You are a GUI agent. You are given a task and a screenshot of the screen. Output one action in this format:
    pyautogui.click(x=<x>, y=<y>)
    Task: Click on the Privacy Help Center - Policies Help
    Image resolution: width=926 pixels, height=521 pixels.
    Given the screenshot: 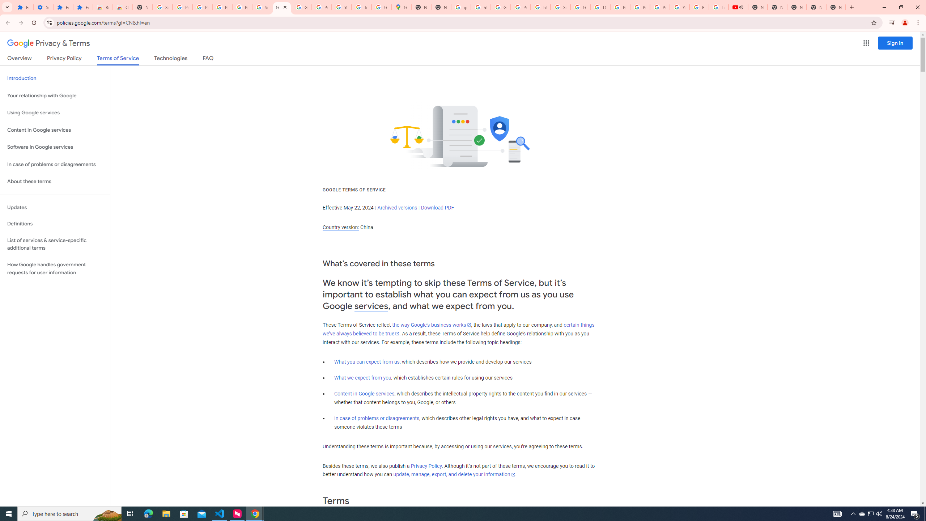 What is the action you would take?
    pyautogui.click(x=640, y=7)
    